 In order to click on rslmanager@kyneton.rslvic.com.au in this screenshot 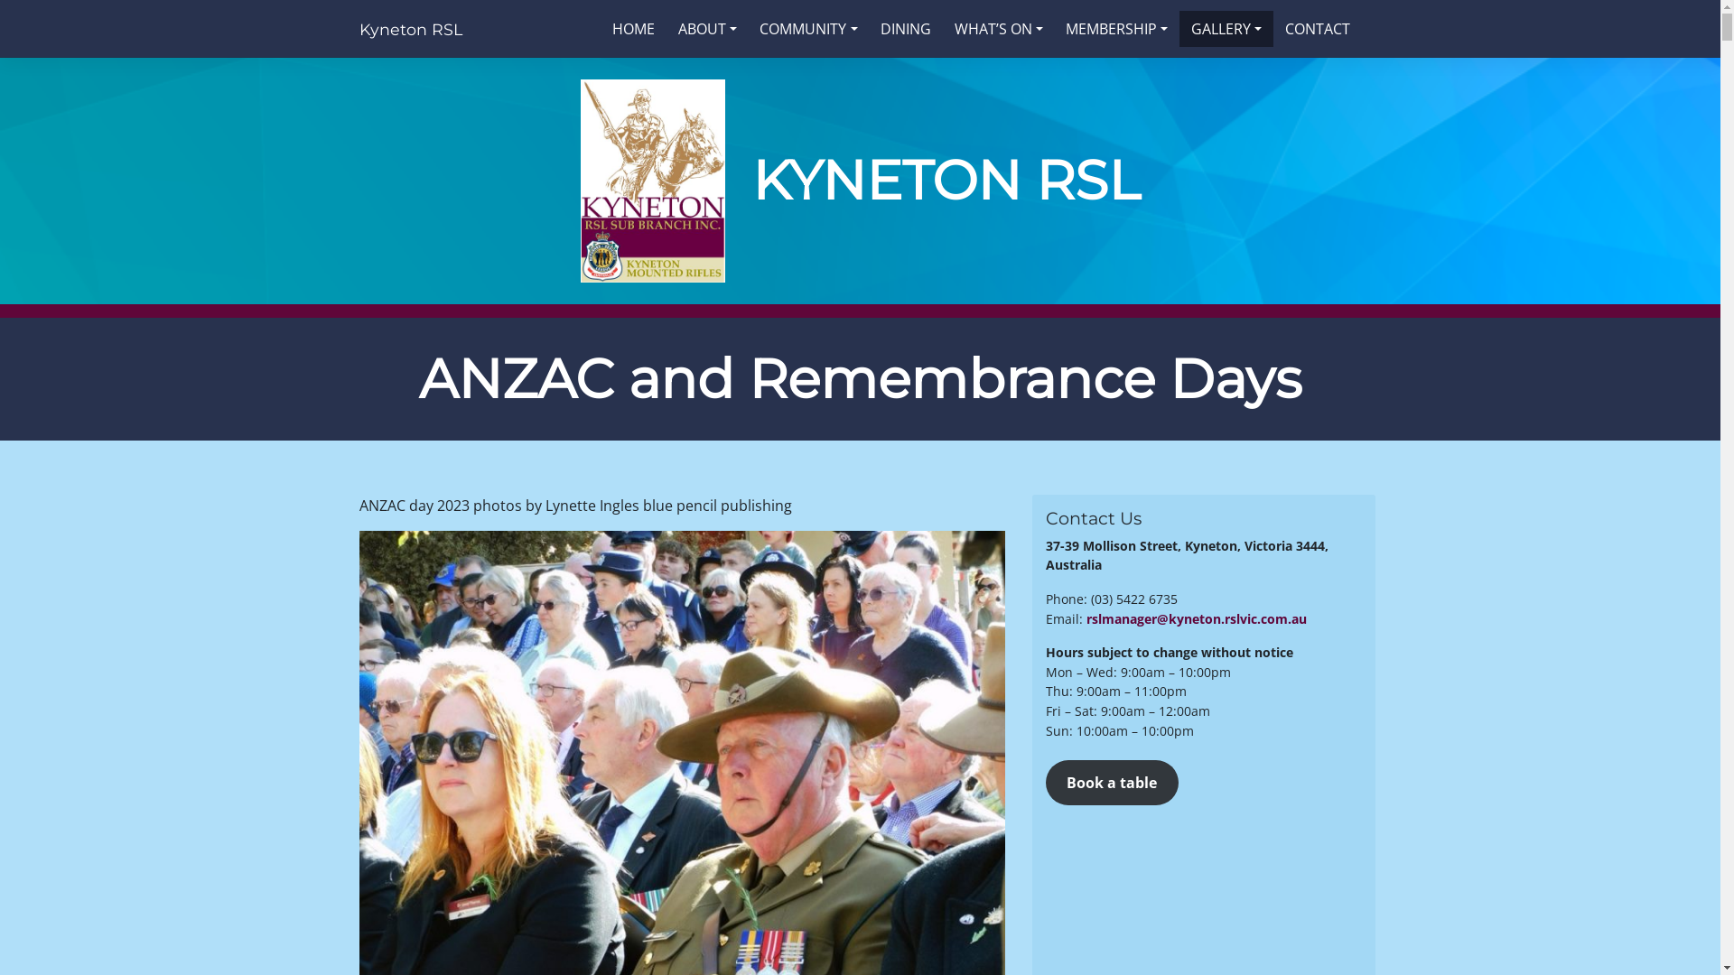, I will do `click(1196, 619)`.